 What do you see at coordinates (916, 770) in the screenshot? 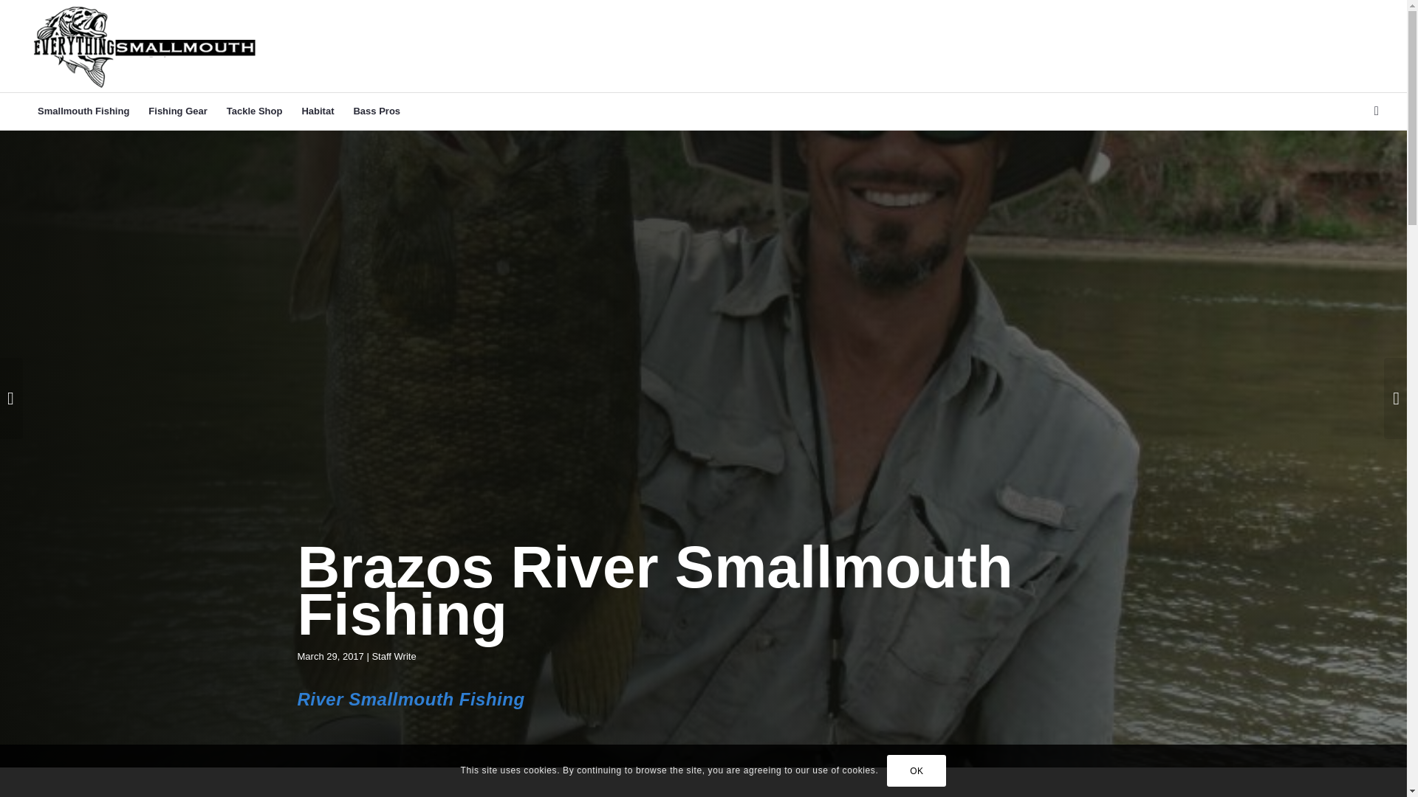
I see `OK` at bounding box center [916, 770].